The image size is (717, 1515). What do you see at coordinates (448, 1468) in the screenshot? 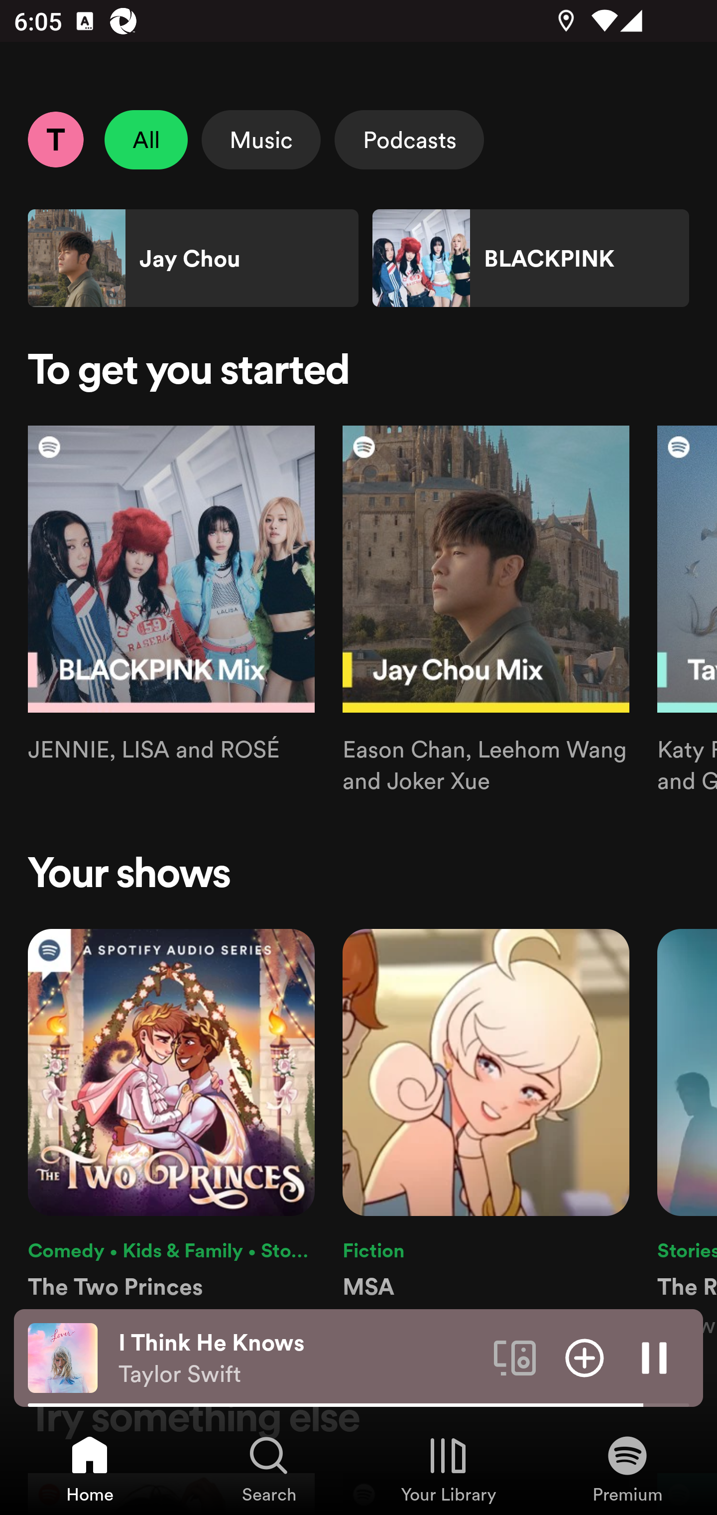
I see `Your Library, Tab 3 of 4 Your Library Your Library` at bounding box center [448, 1468].